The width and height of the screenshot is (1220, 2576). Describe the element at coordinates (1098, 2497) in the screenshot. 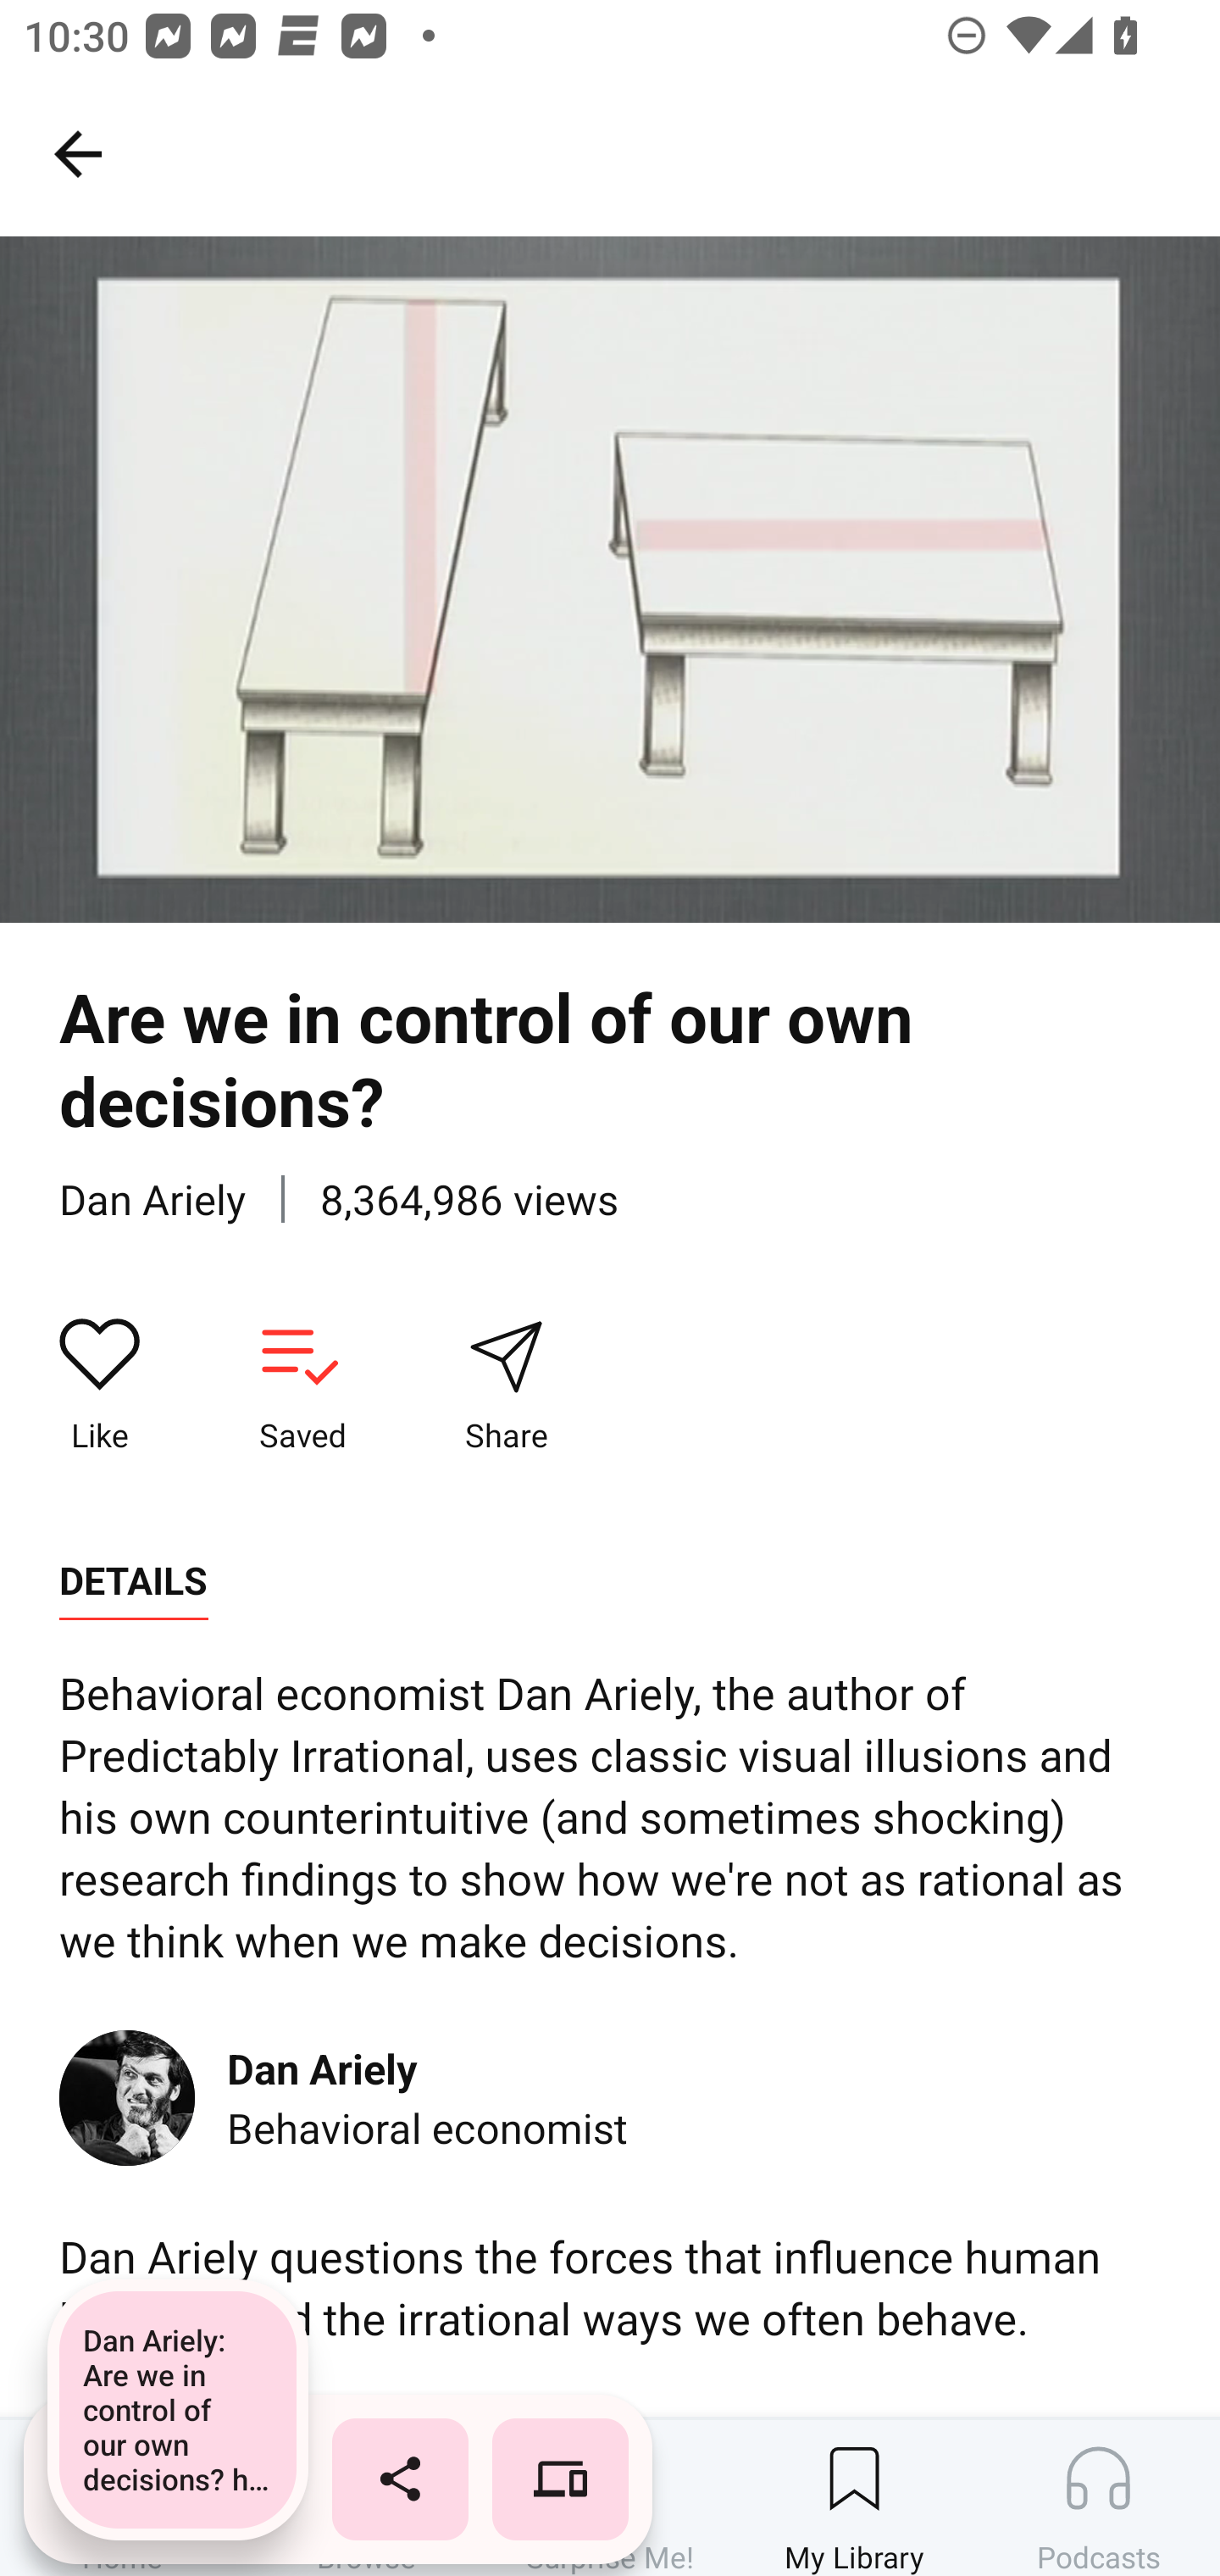

I see `Podcasts` at that location.